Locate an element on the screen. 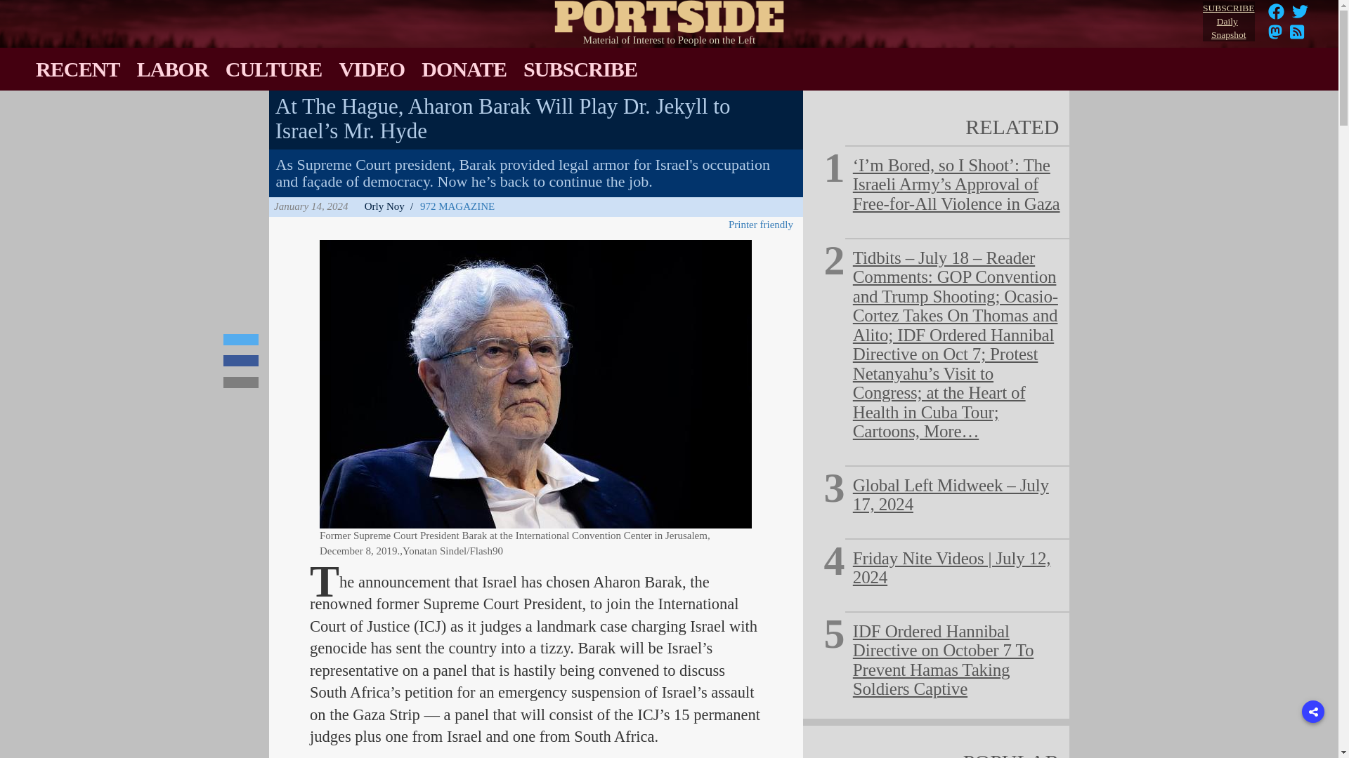  CULTURE is located at coordinates (274, 69).